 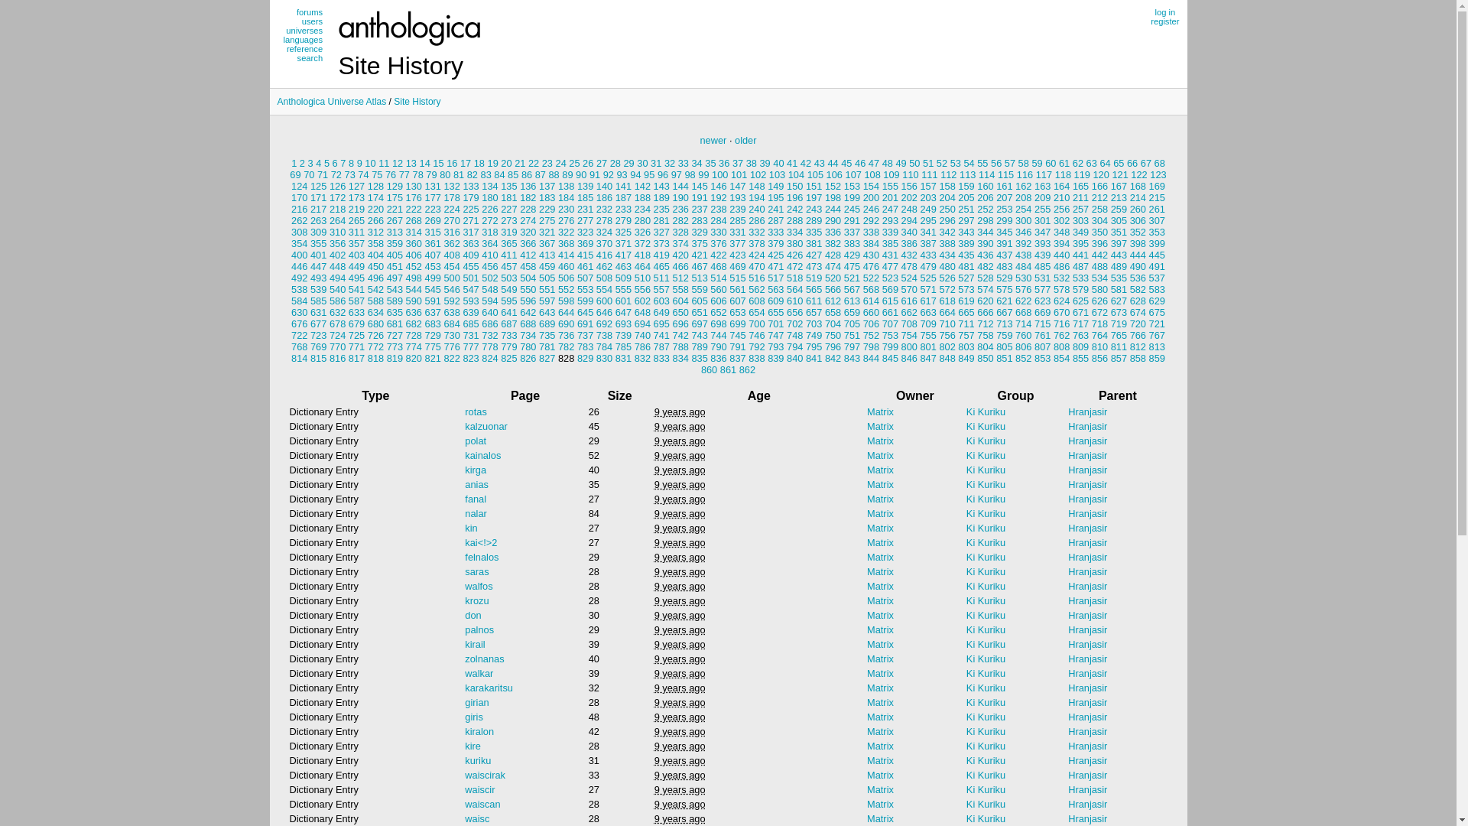 What do you see at coordinates (528, 233) in the screenshot?
I see `320` at bounding box center [528, 233].